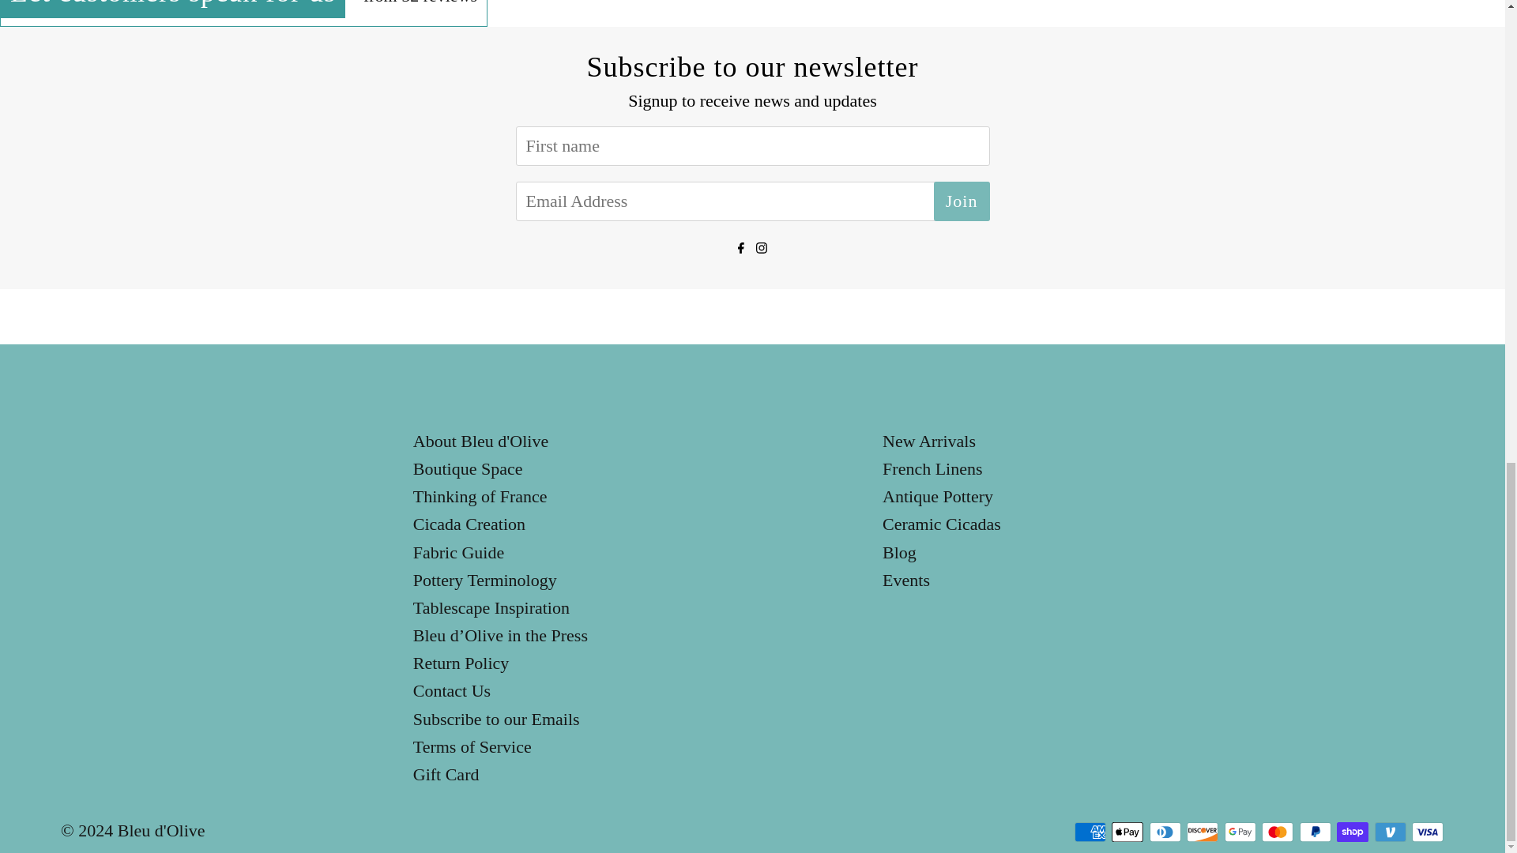 This screenshot has width=1517, height=853. Describe the element at coordinates (1127, 832) in the screenshot. I see `Apple Pay` at that location.